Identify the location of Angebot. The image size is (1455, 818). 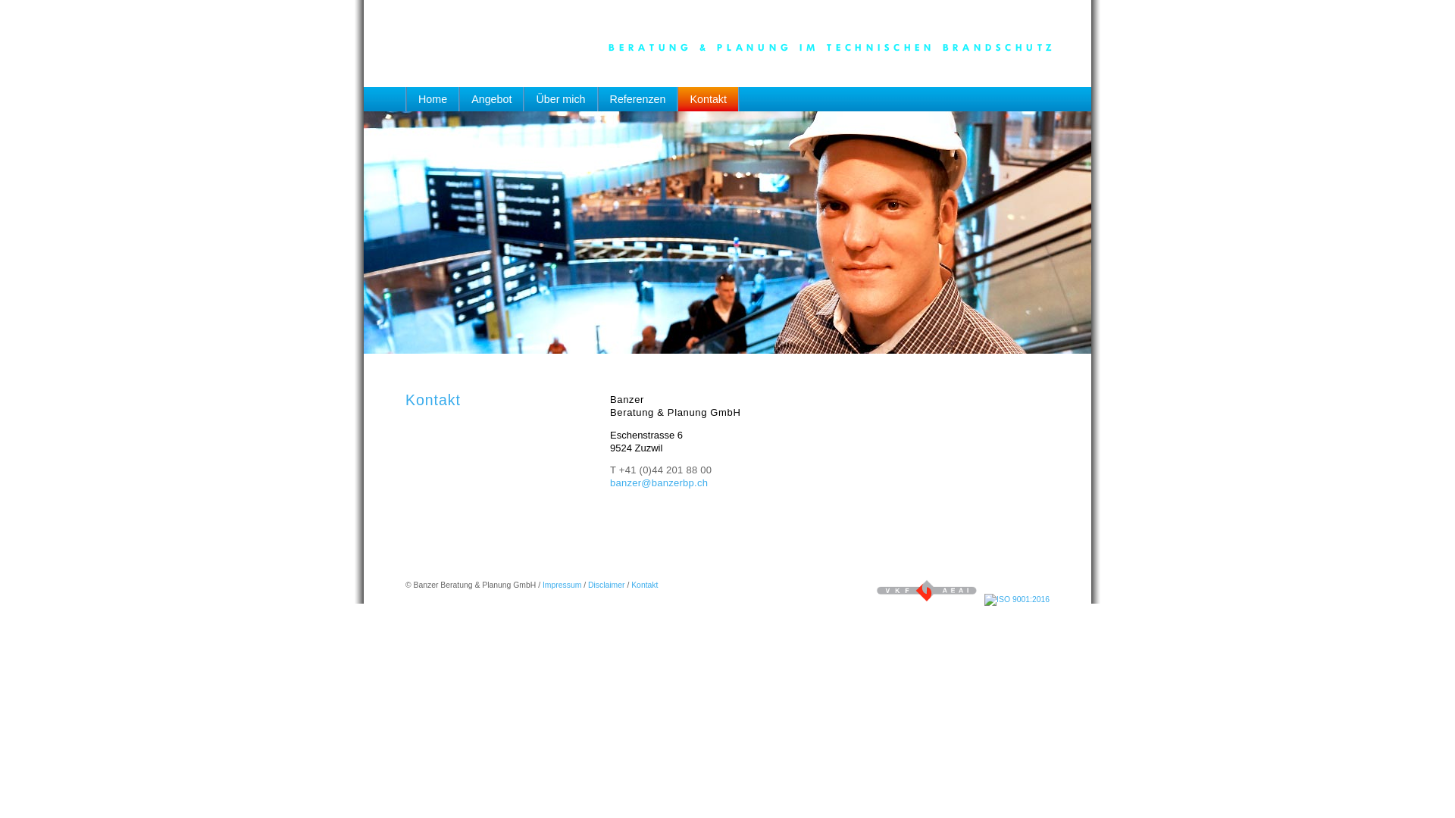
(492, 103).